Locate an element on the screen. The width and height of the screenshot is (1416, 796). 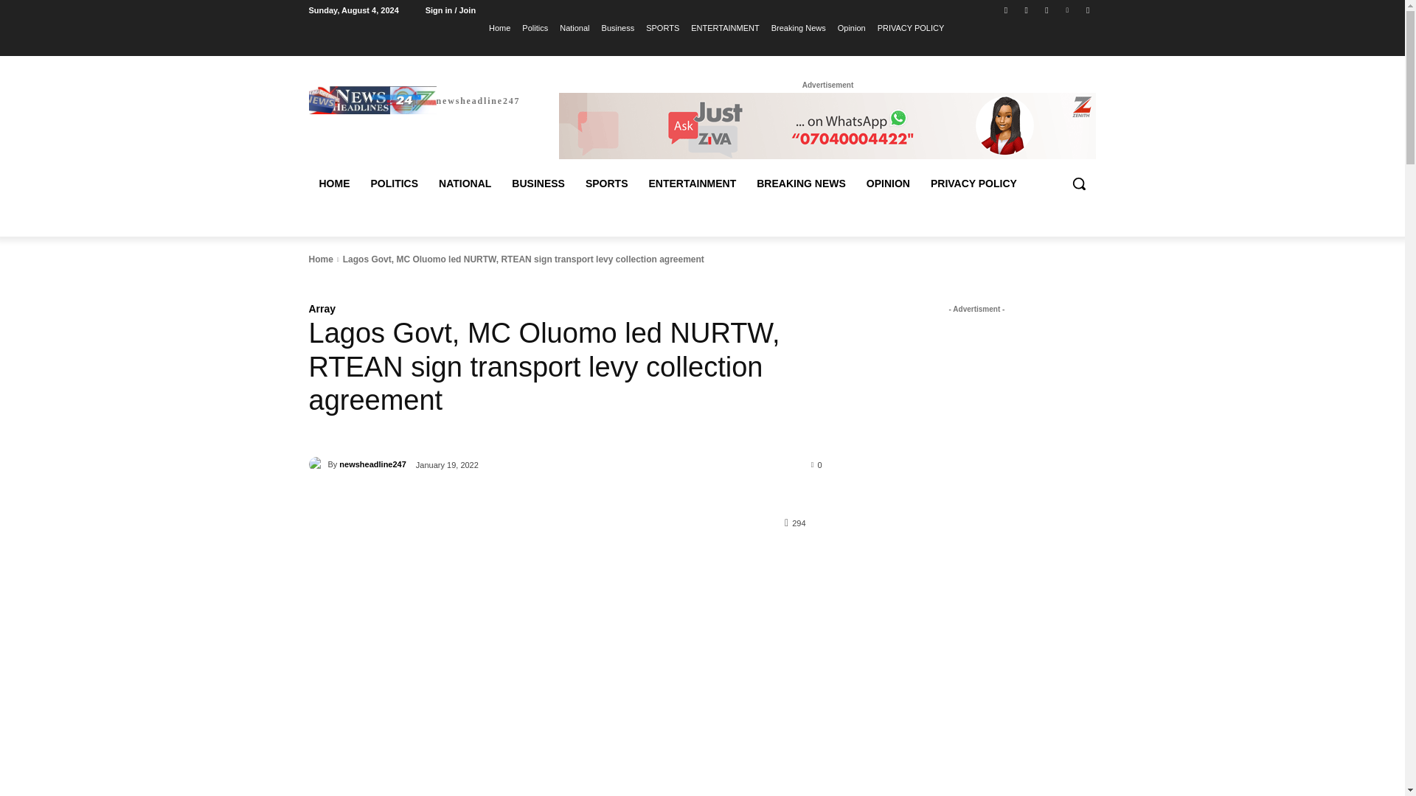
HOME is located at coordinates (333, 183).